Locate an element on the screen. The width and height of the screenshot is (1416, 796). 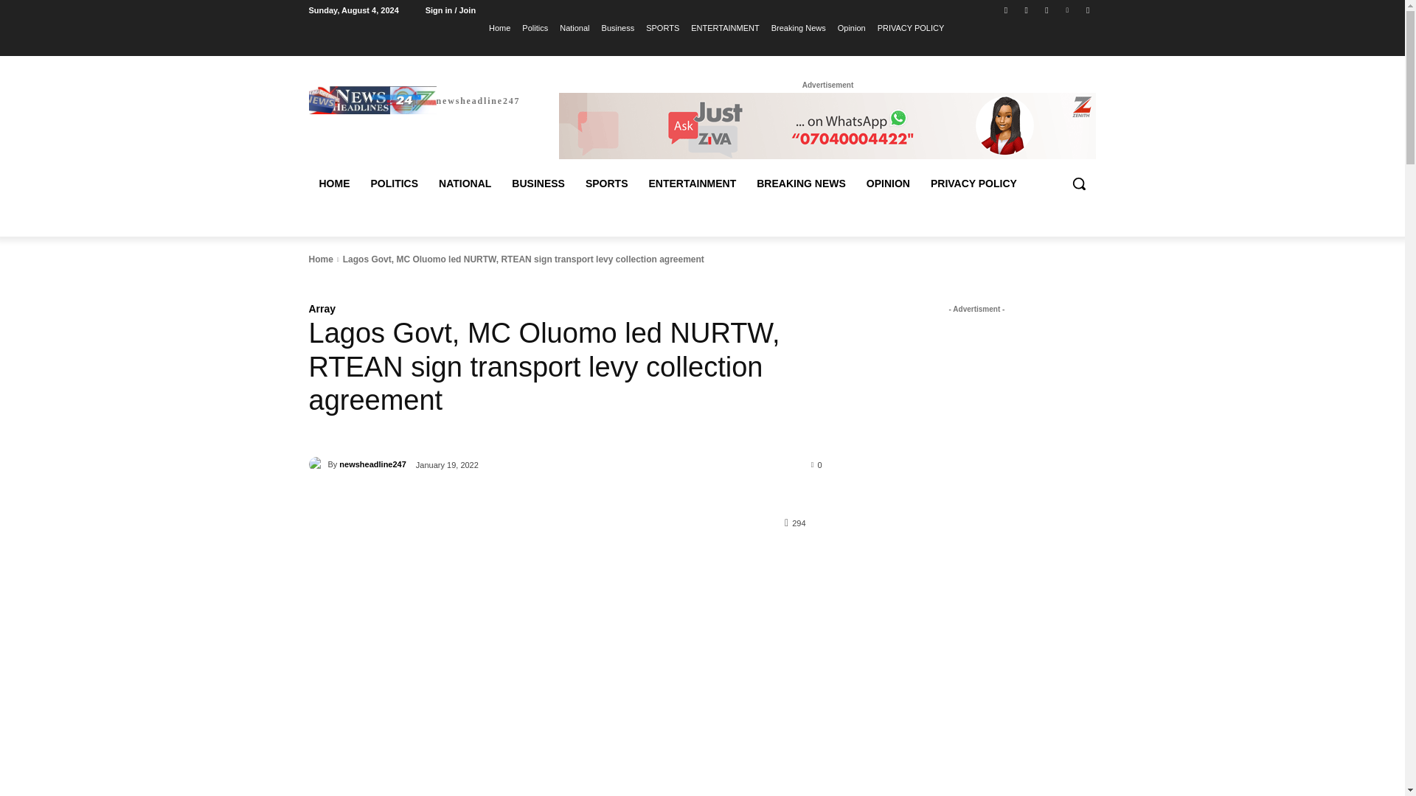
HOME is located at coordinates (333, 183).